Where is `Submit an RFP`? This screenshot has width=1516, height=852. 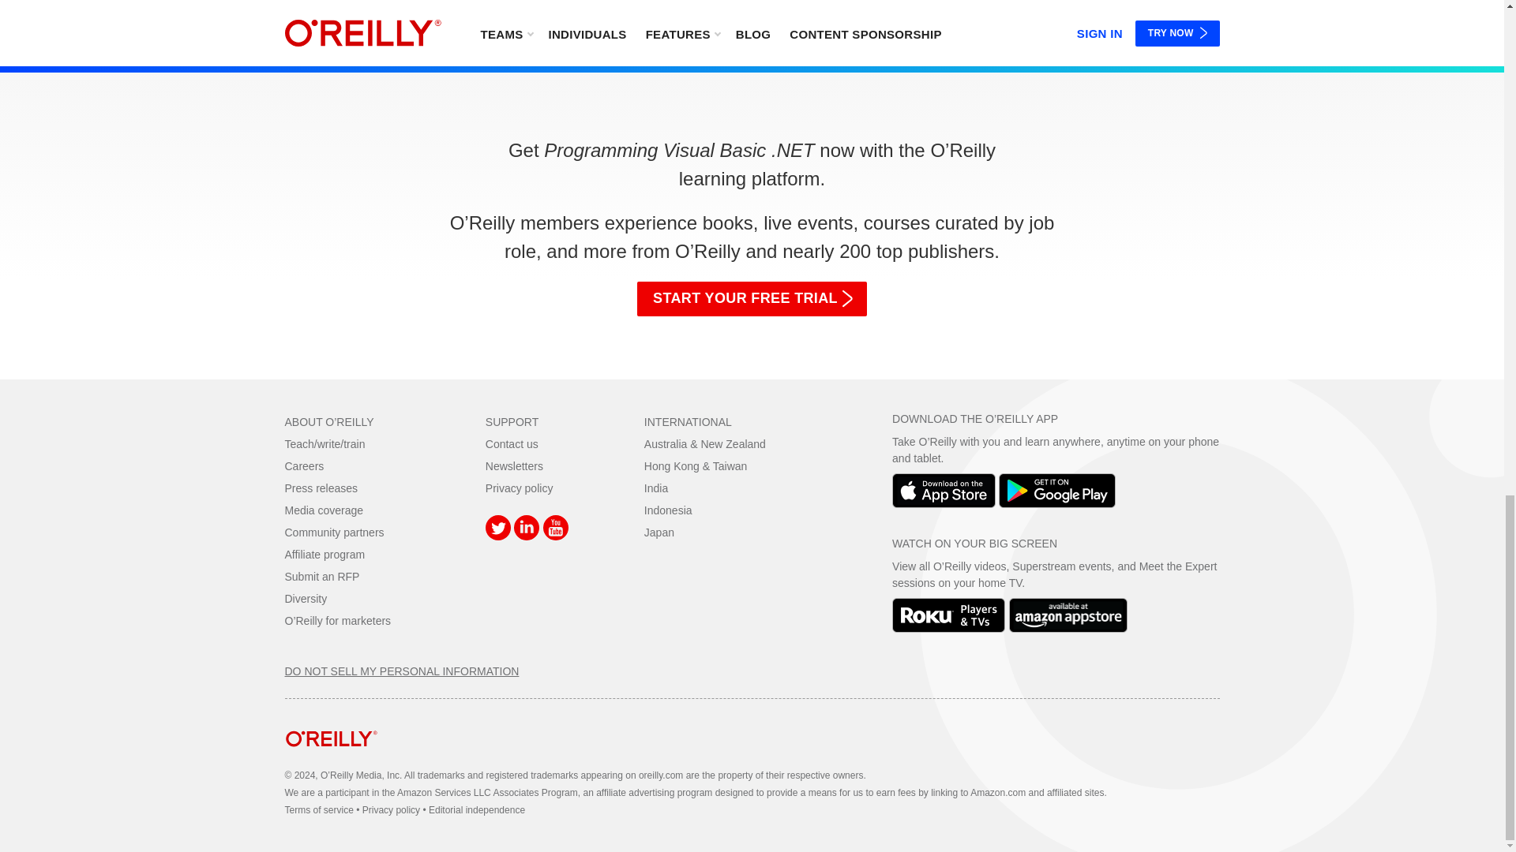
Submit an RFP is located at coordinates (322, 576).